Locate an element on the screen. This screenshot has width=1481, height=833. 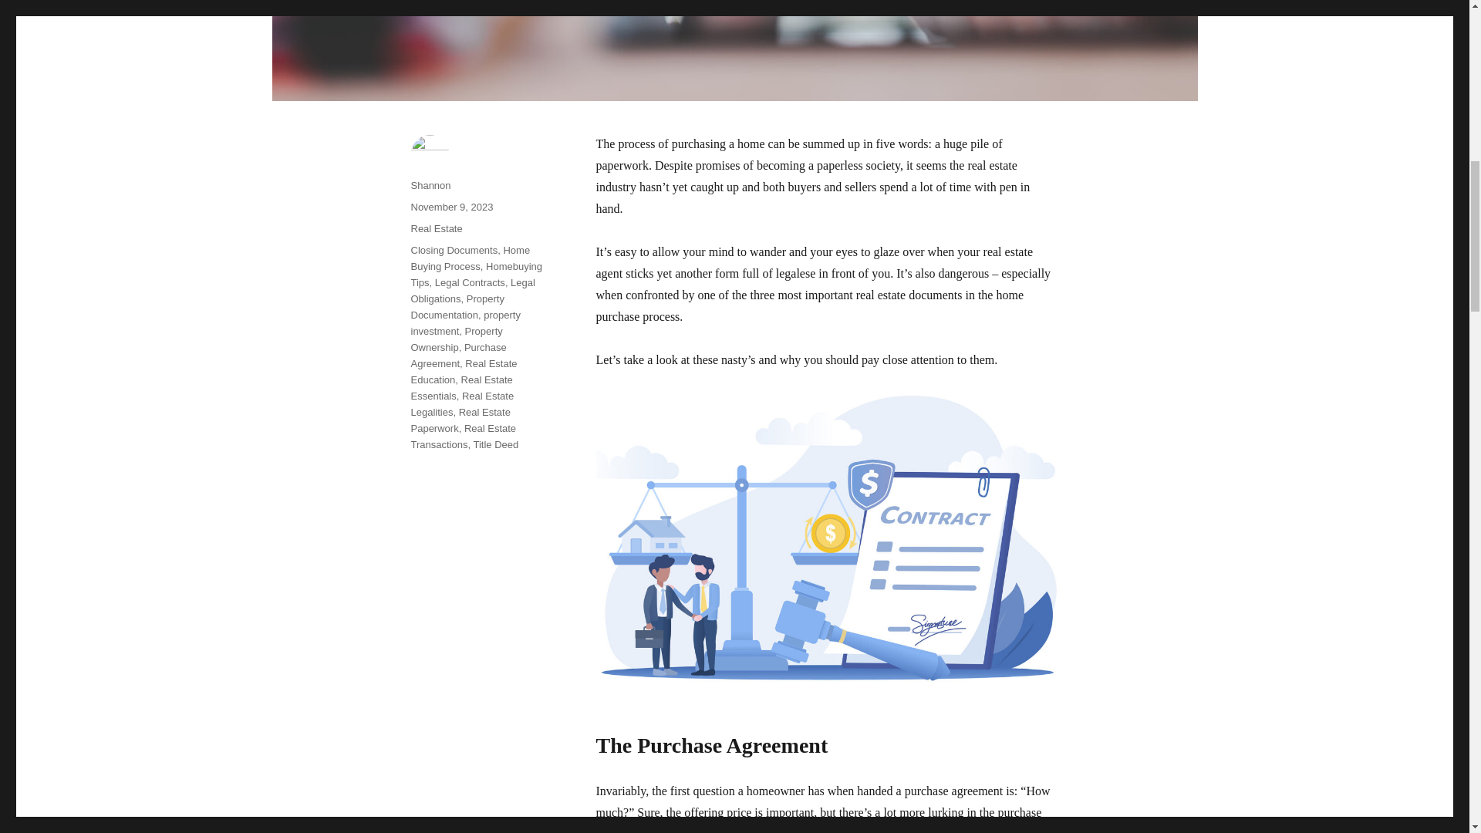
Legal Obligations is located at coordinates (472, 290).